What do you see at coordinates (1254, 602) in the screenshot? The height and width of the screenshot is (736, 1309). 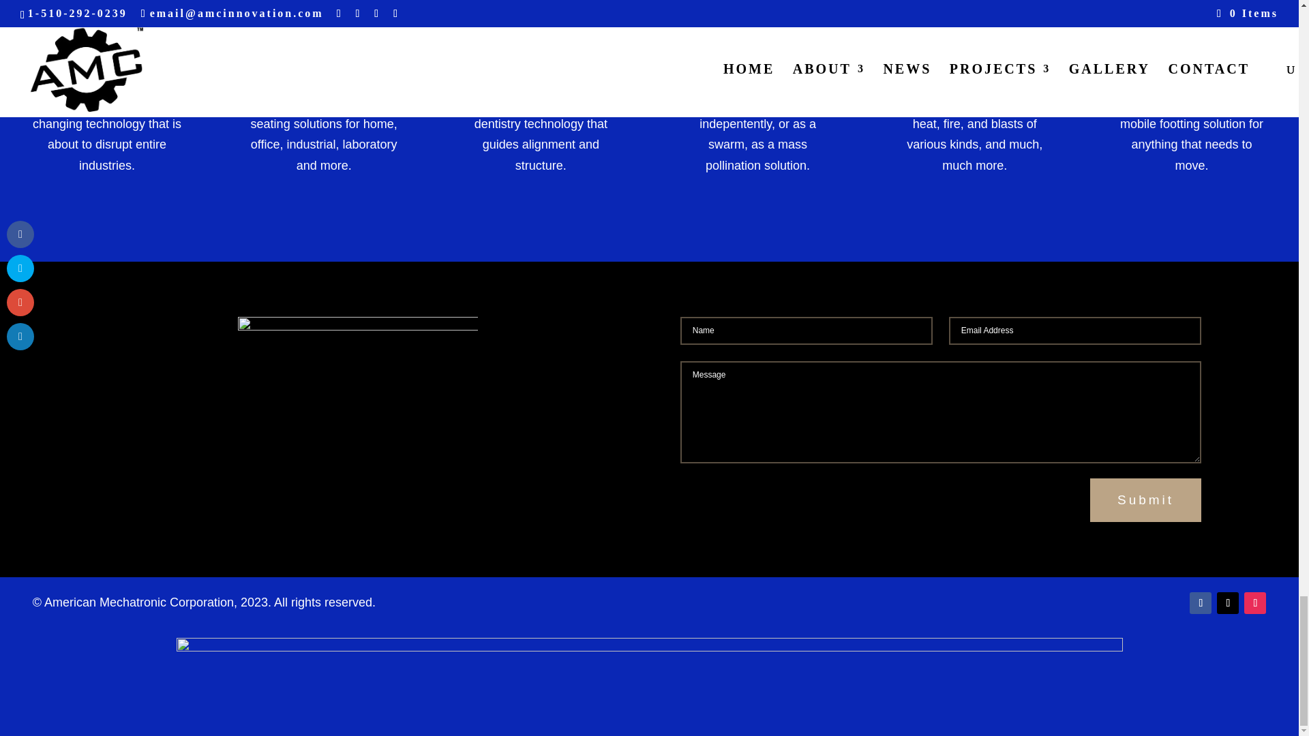 I see `Follow on Instagram` at bounding box center [1254, 602].